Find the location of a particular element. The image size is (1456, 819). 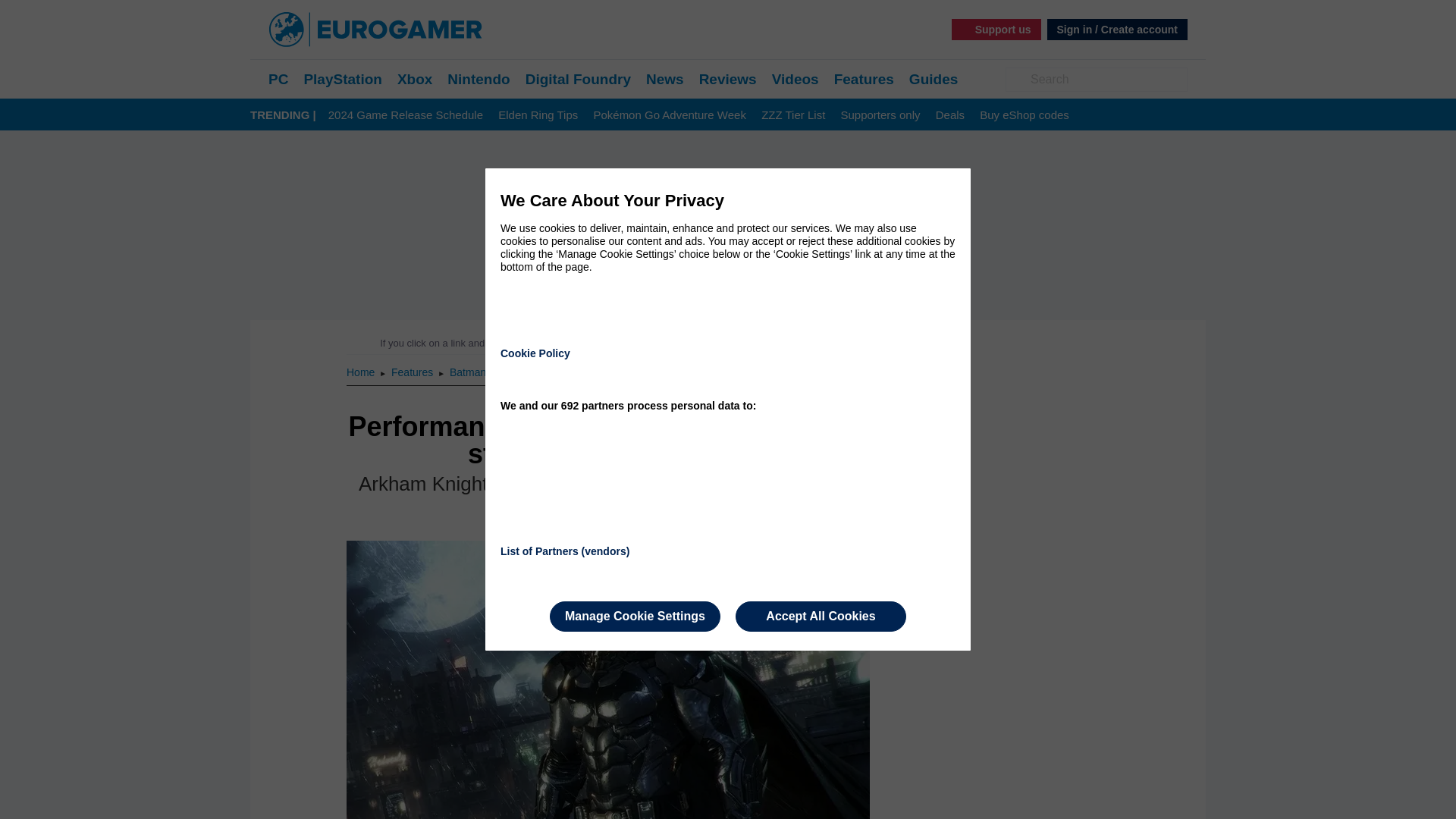

Features is located at coordinates (864, 79).